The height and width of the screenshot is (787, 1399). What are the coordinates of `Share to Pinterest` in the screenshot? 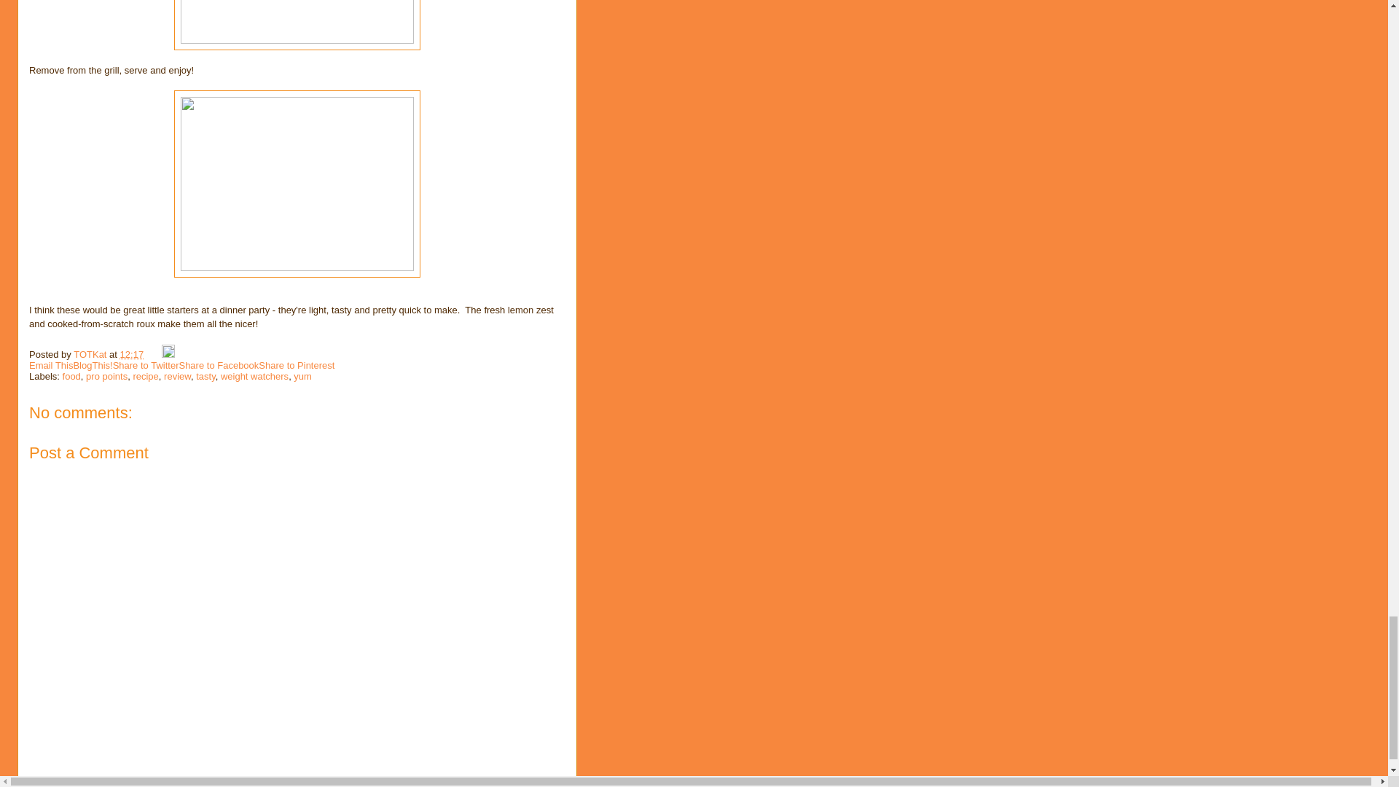 It's located at (296, 364).